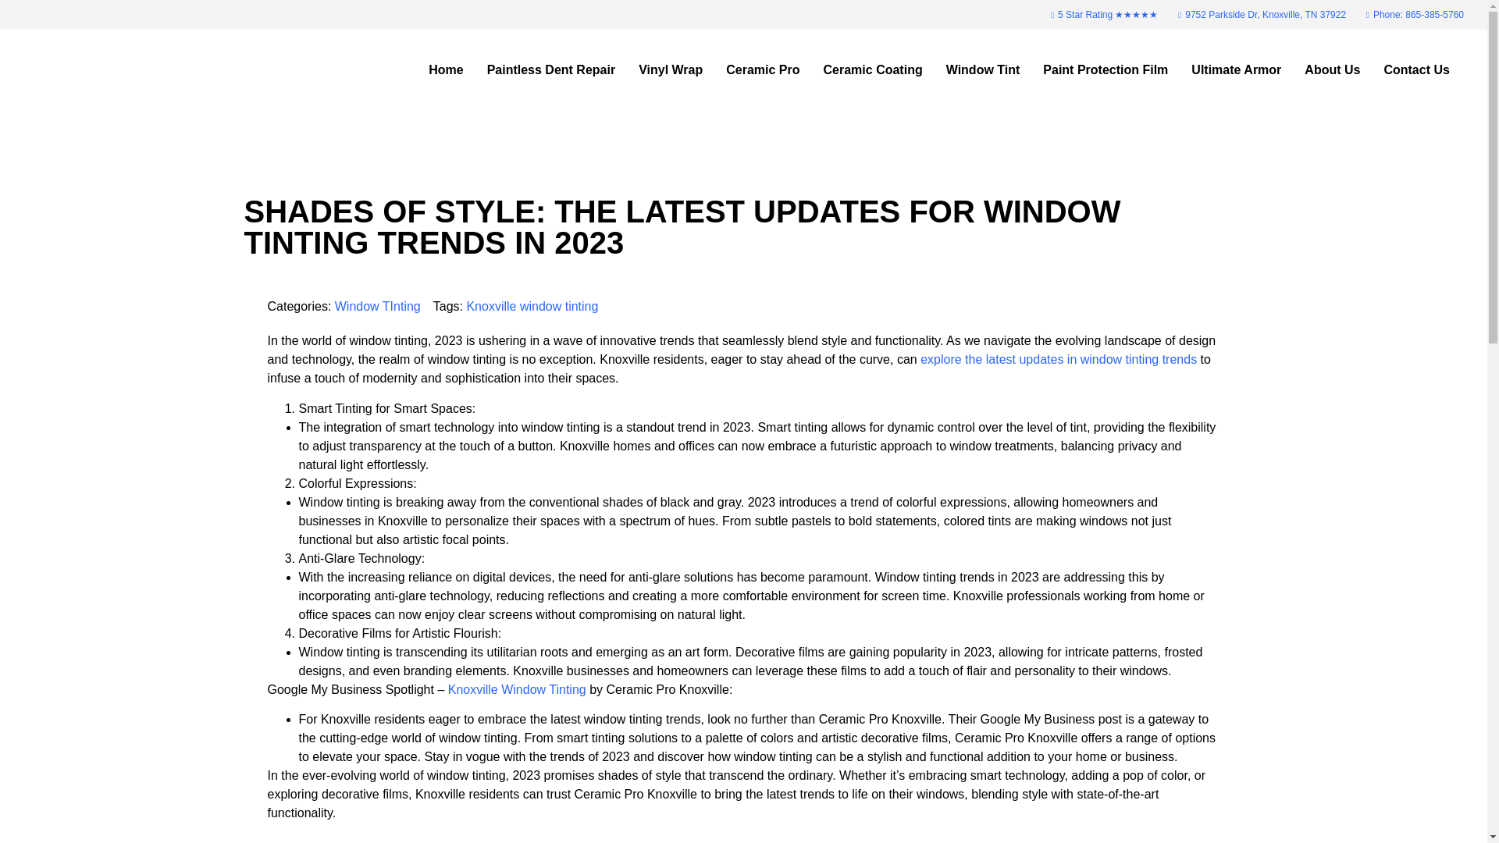 This screenshot has width=1499, height=843. Describe the element at coordinates (517, 689) in the screenshot. I see `Knoxville Window Tinting` at that location.